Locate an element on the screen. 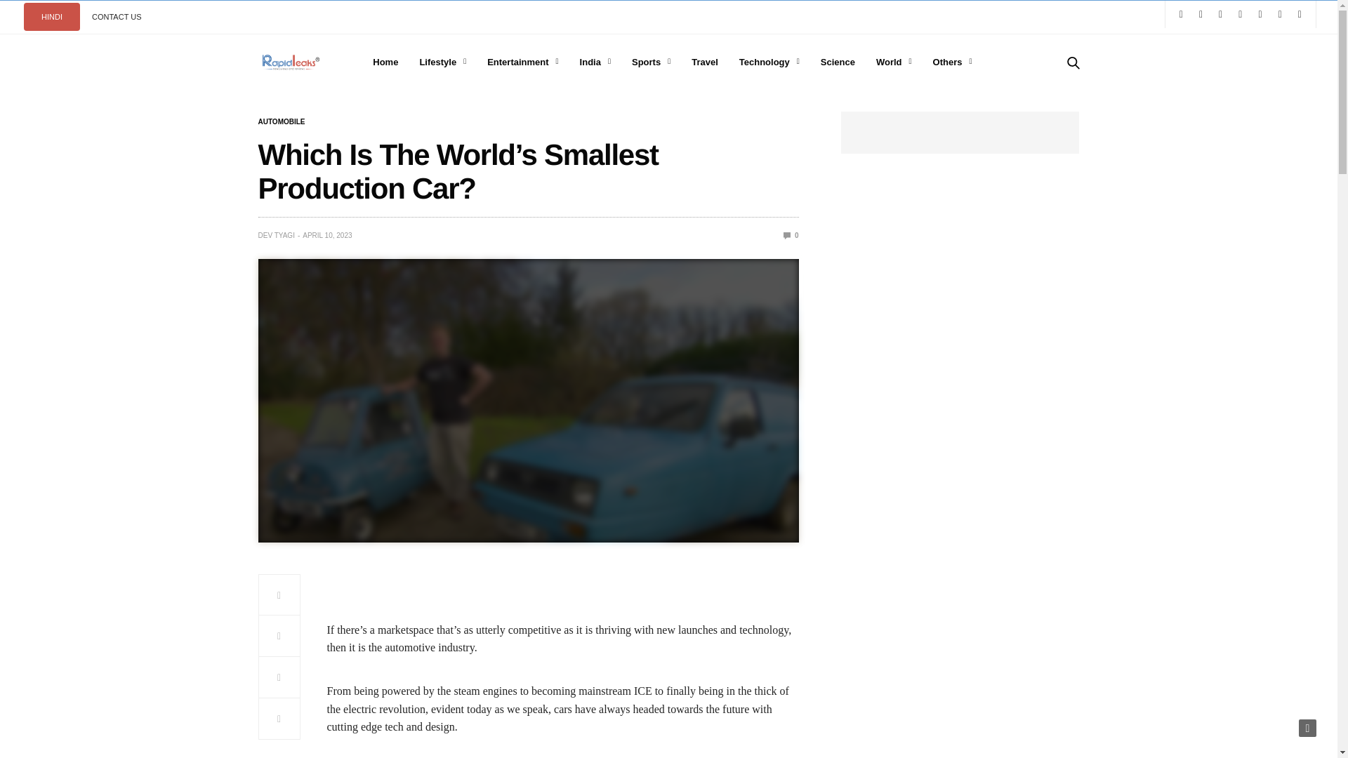 Image resolution: width=1348 pixels, height=758 pixels. India is located at coordinates (595, 62).